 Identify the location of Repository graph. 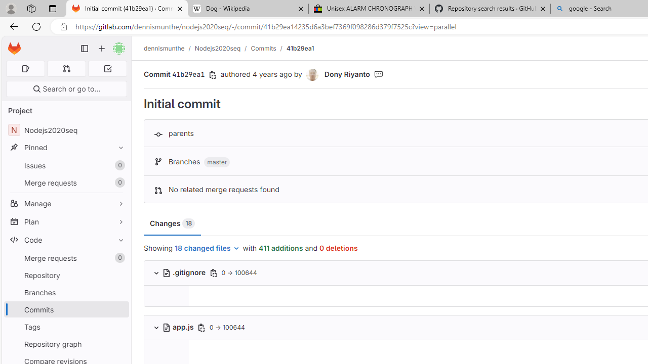
(66, 344).